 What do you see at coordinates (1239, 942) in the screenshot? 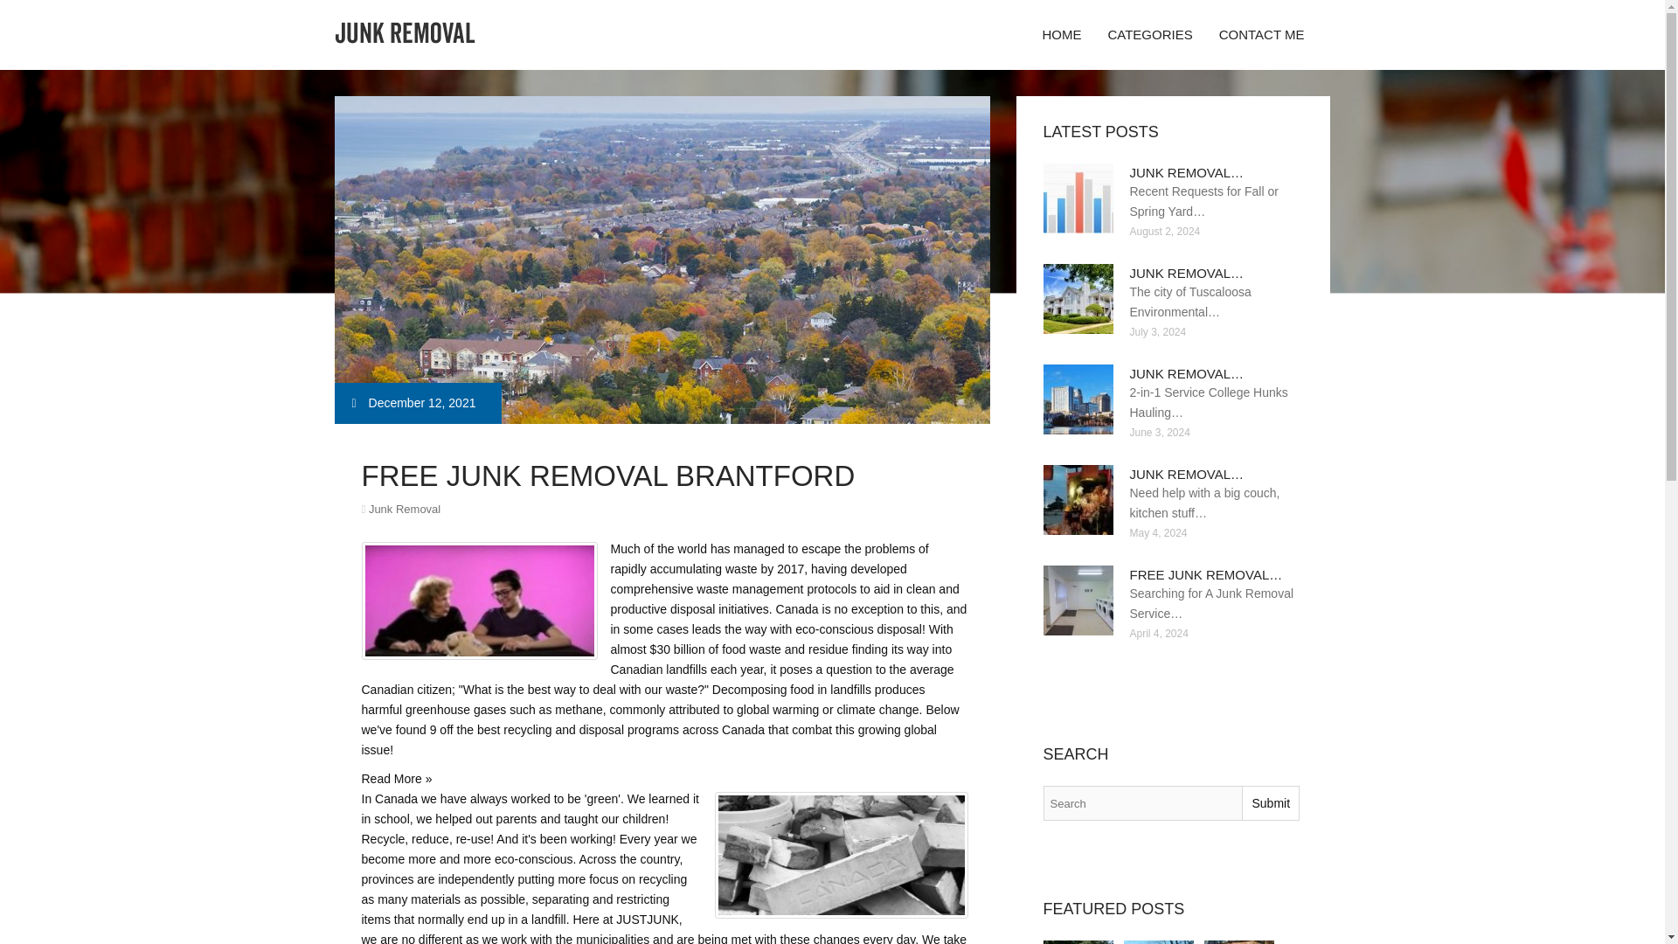
I see `Clutter free Junk Removal service` at bounding box center [1239, 942].